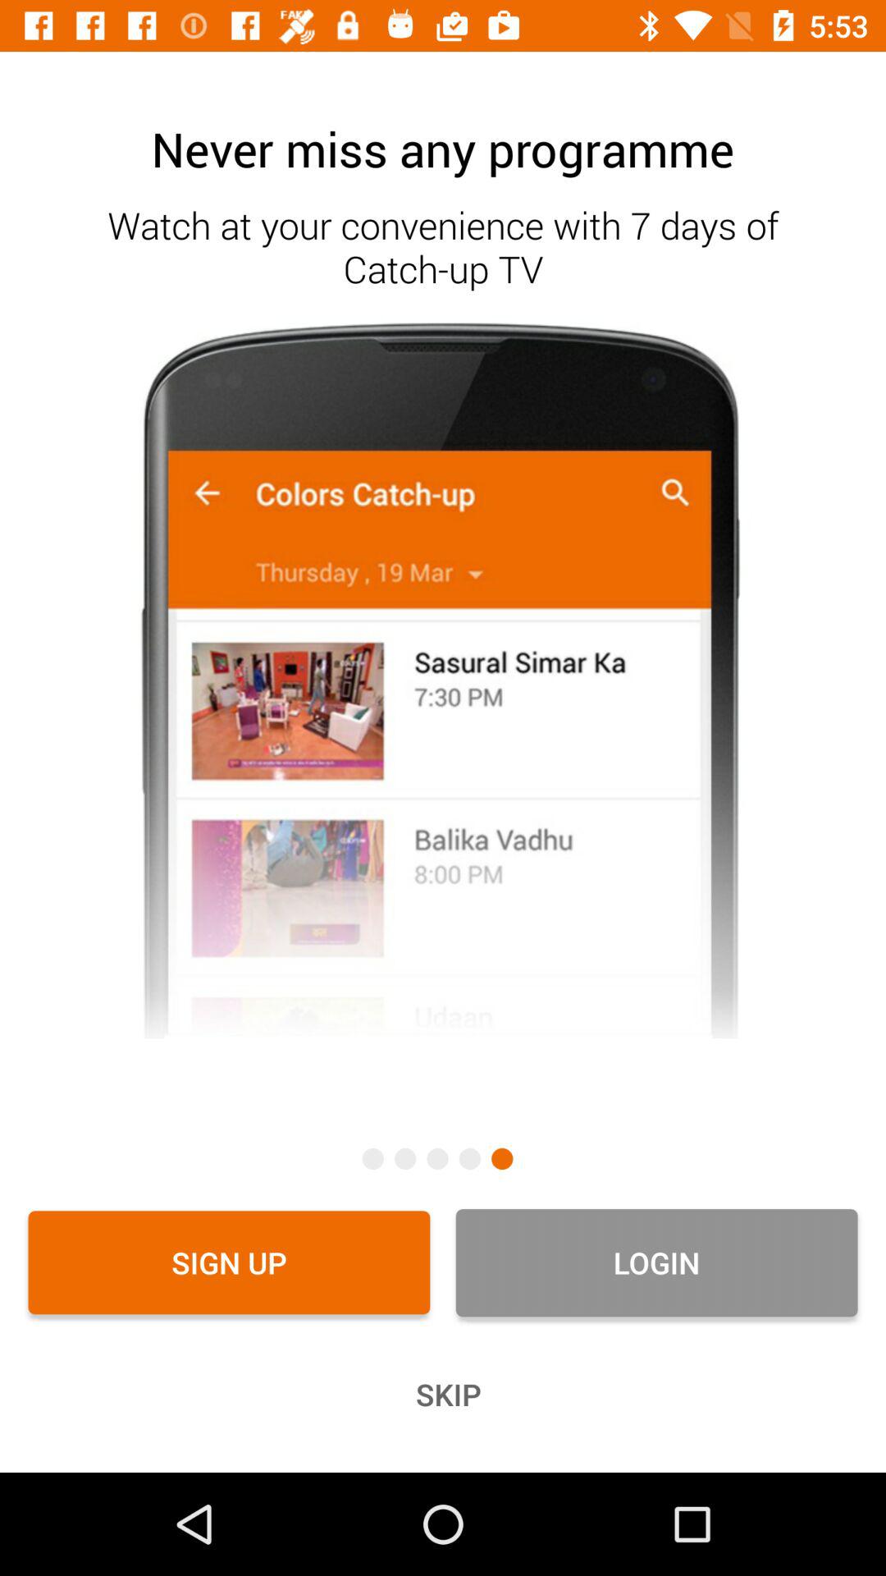 This screenshot has height=1576, width=886. Describe the element at coordinates (229, 1262) in the screenshot. I see `select the item to the left of the login` at that location.